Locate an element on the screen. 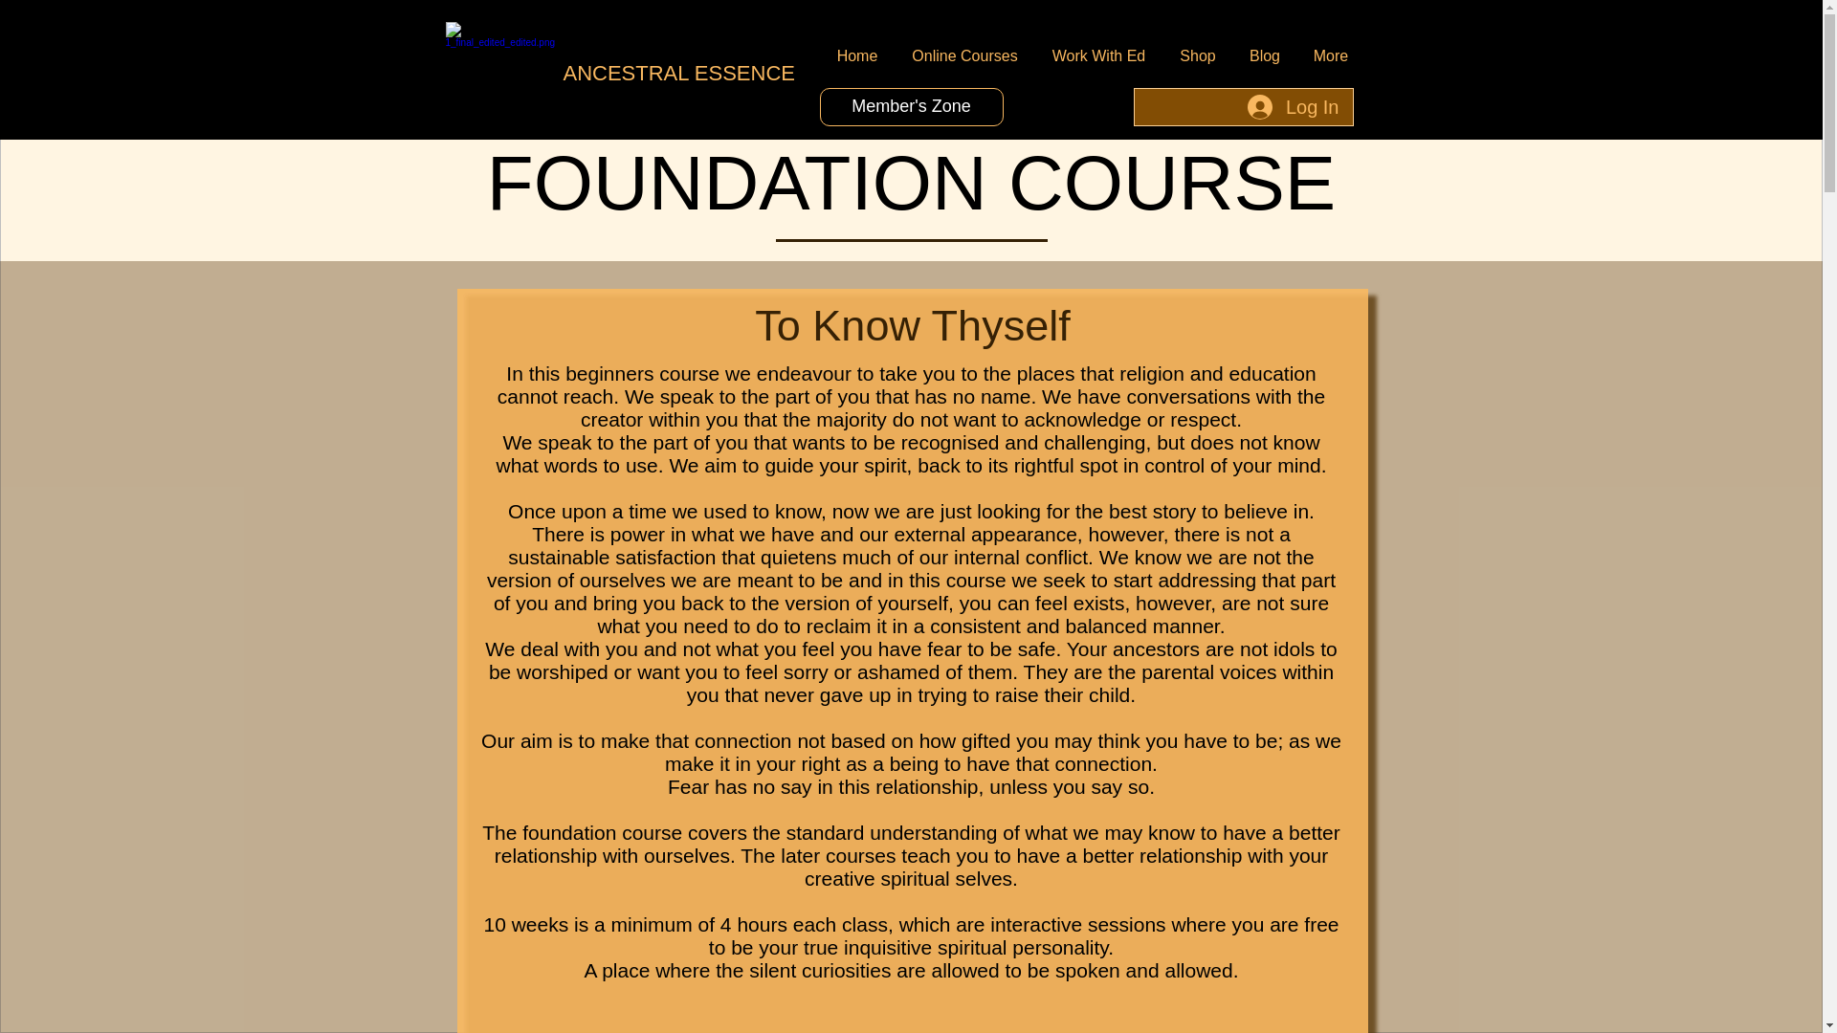 This screenshot has height=1033, width=1837. Member's Zone is located at coordinates (911, 106).